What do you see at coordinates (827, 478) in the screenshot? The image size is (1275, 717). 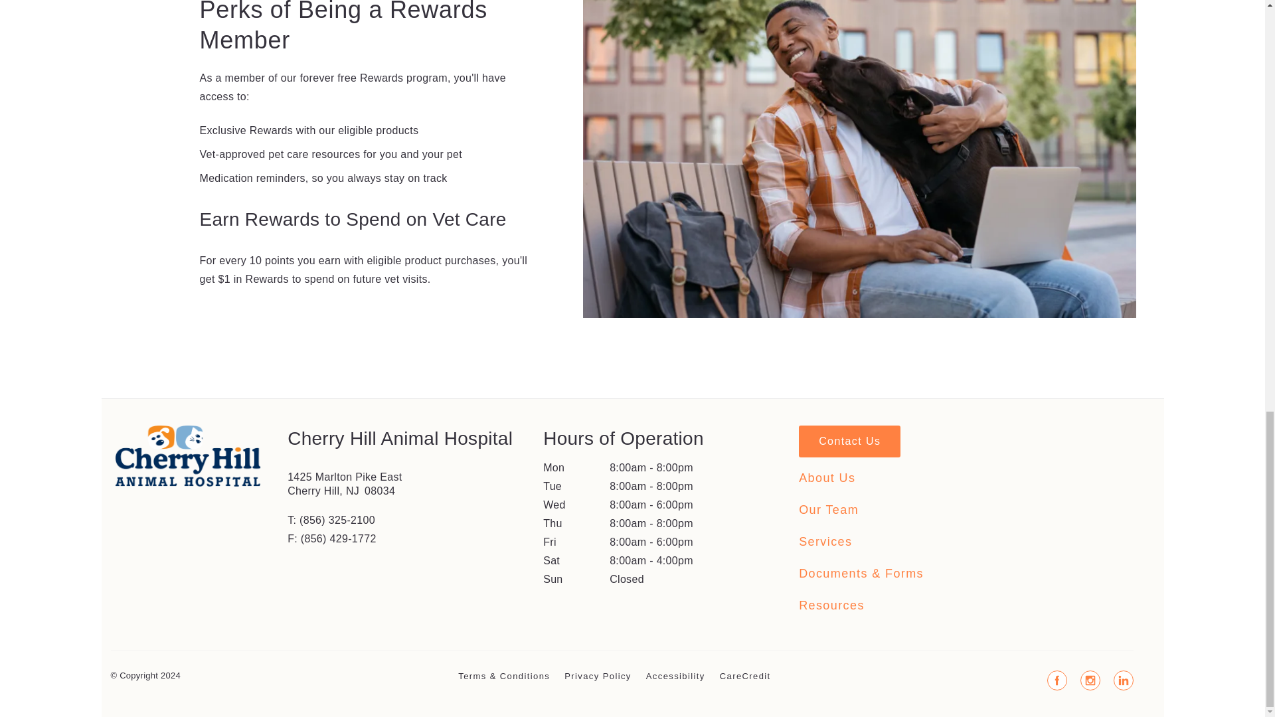 I see `About Us` at bounding box center [827, 478].